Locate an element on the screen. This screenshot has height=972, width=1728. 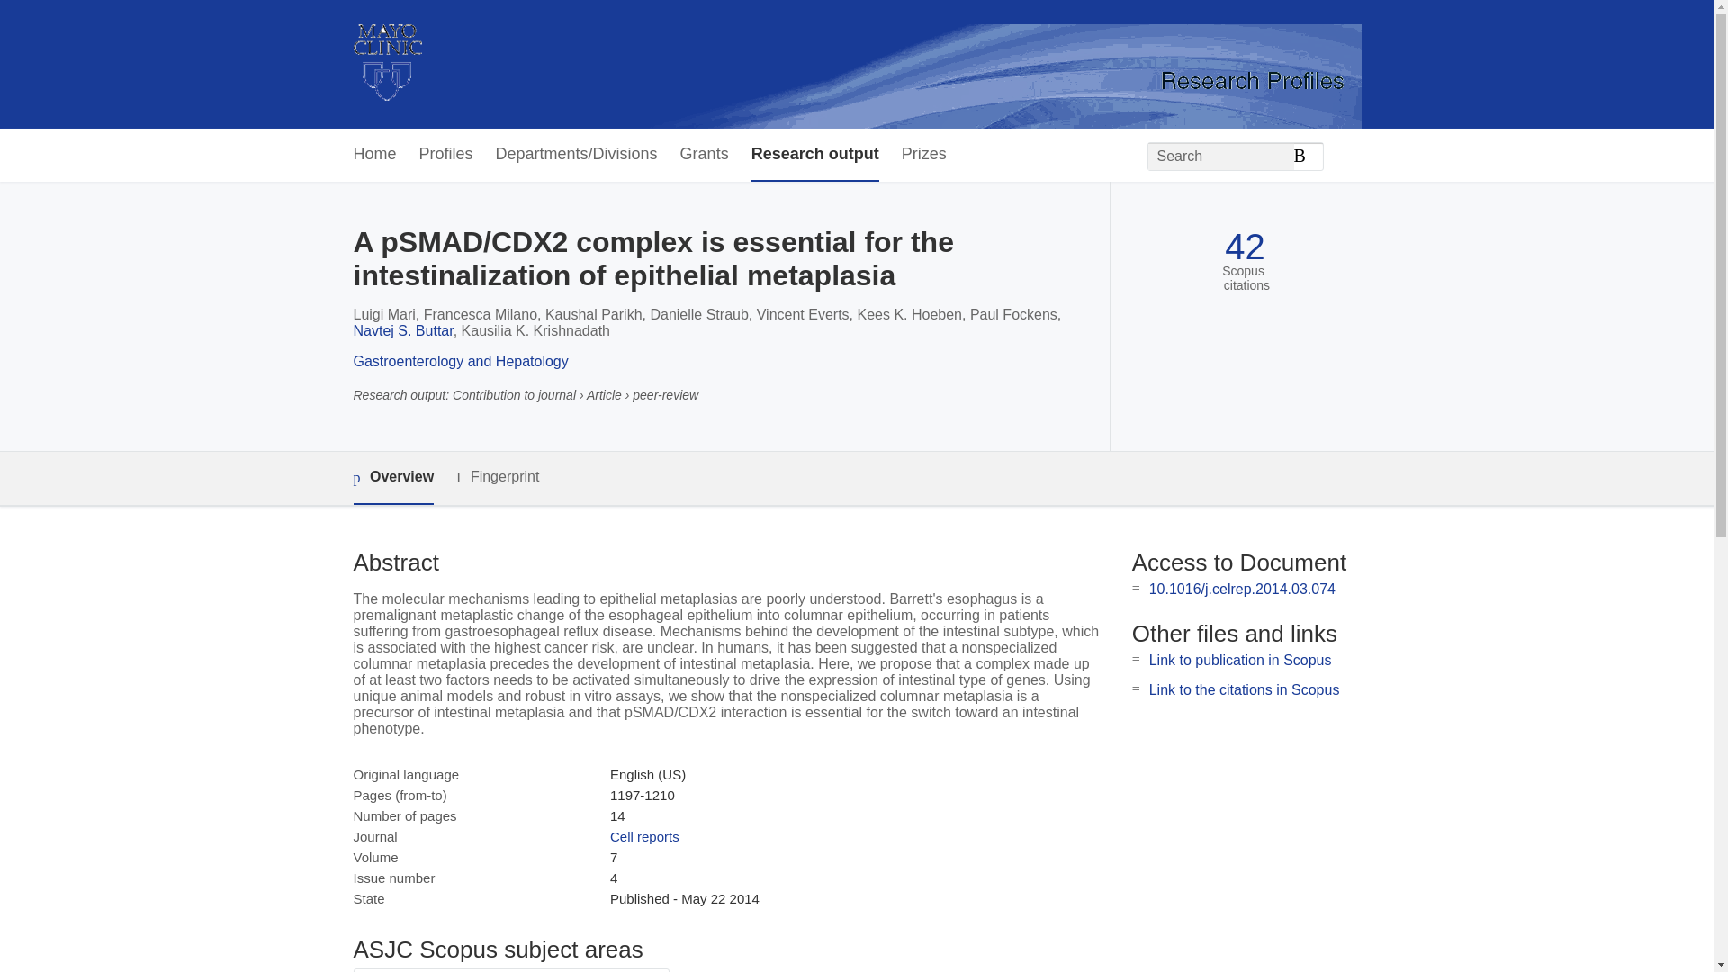
Link to publication in Scopus is located at coordinates (1240, 659).